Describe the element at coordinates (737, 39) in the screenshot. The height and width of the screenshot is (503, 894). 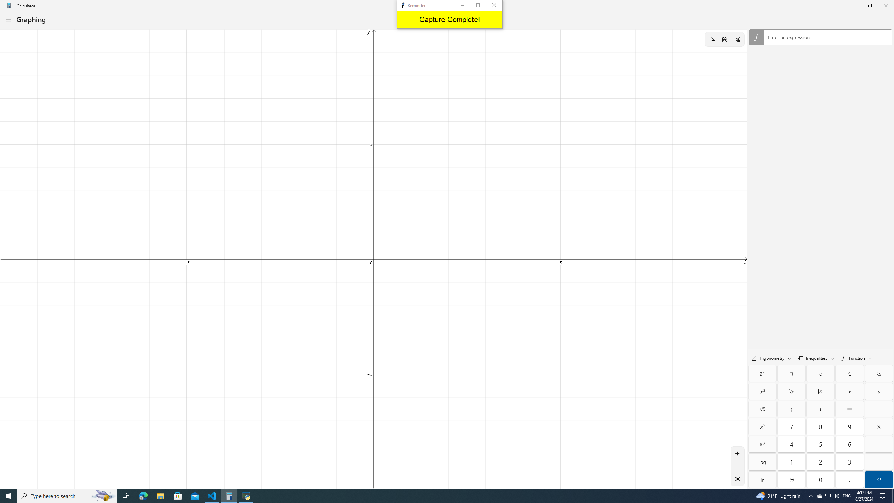
I see `Graph options` at that location.